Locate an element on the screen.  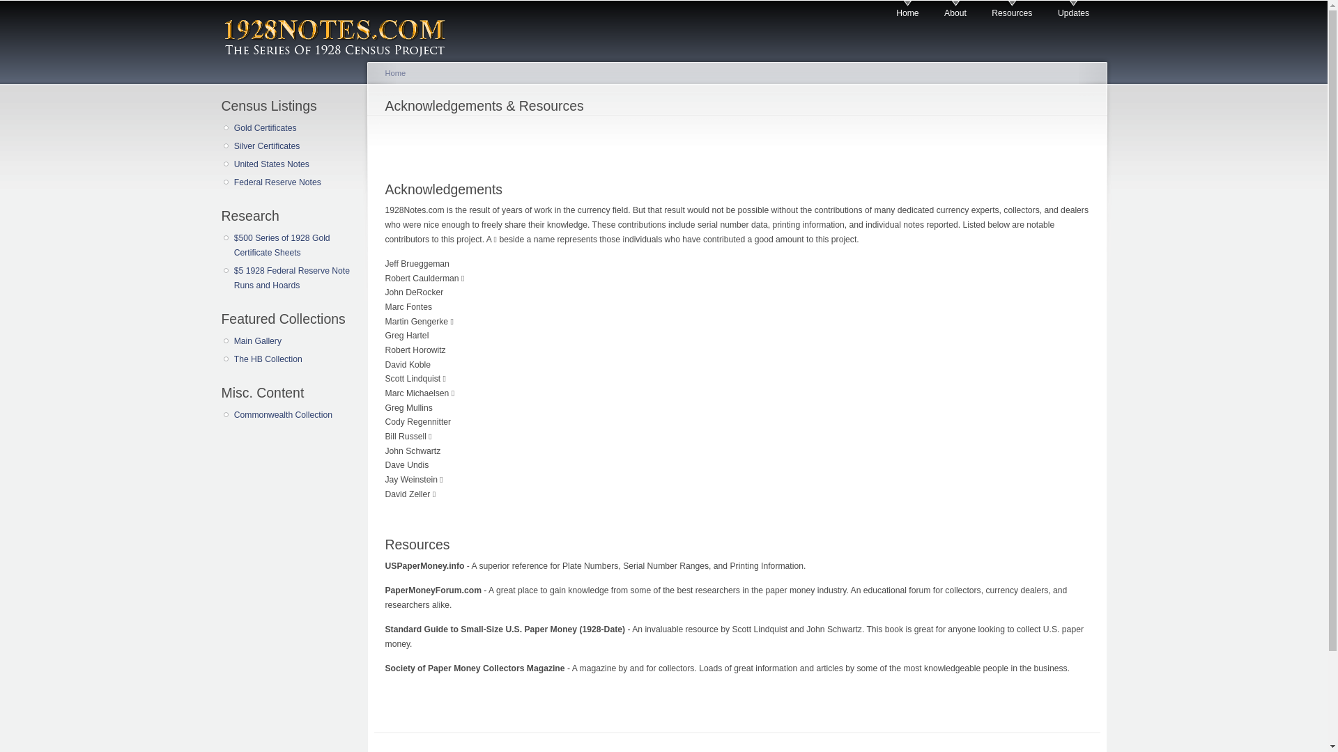
Silver Certificates is located at coordinates (293, 146).